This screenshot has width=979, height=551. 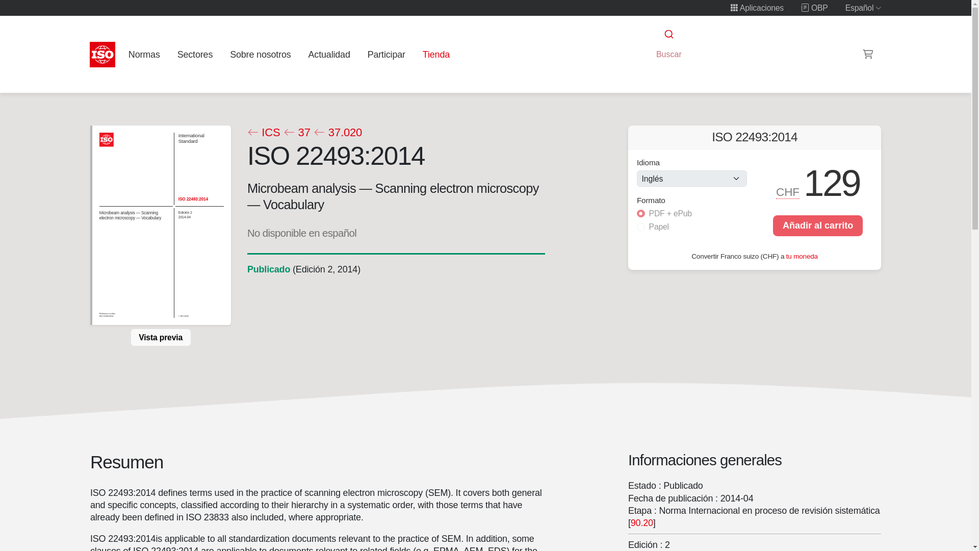 I want to click on Francos suizos, so click(x=788, y=192).